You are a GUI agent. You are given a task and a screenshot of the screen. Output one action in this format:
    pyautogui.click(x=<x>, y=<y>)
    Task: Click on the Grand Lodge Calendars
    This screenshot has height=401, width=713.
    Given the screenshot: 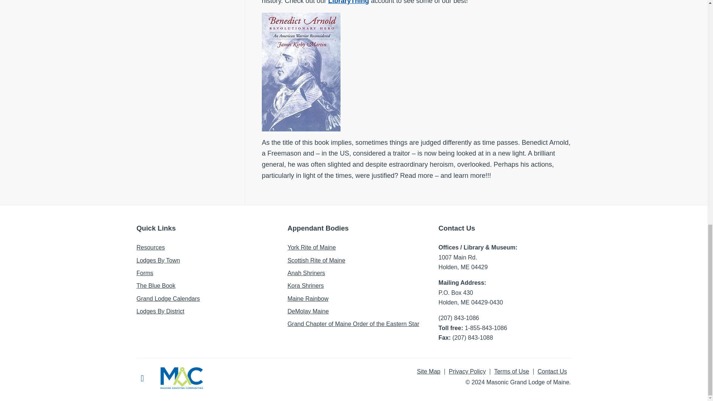 What is the action you would take?
    pyautogui.click(x=169, y=299)
    